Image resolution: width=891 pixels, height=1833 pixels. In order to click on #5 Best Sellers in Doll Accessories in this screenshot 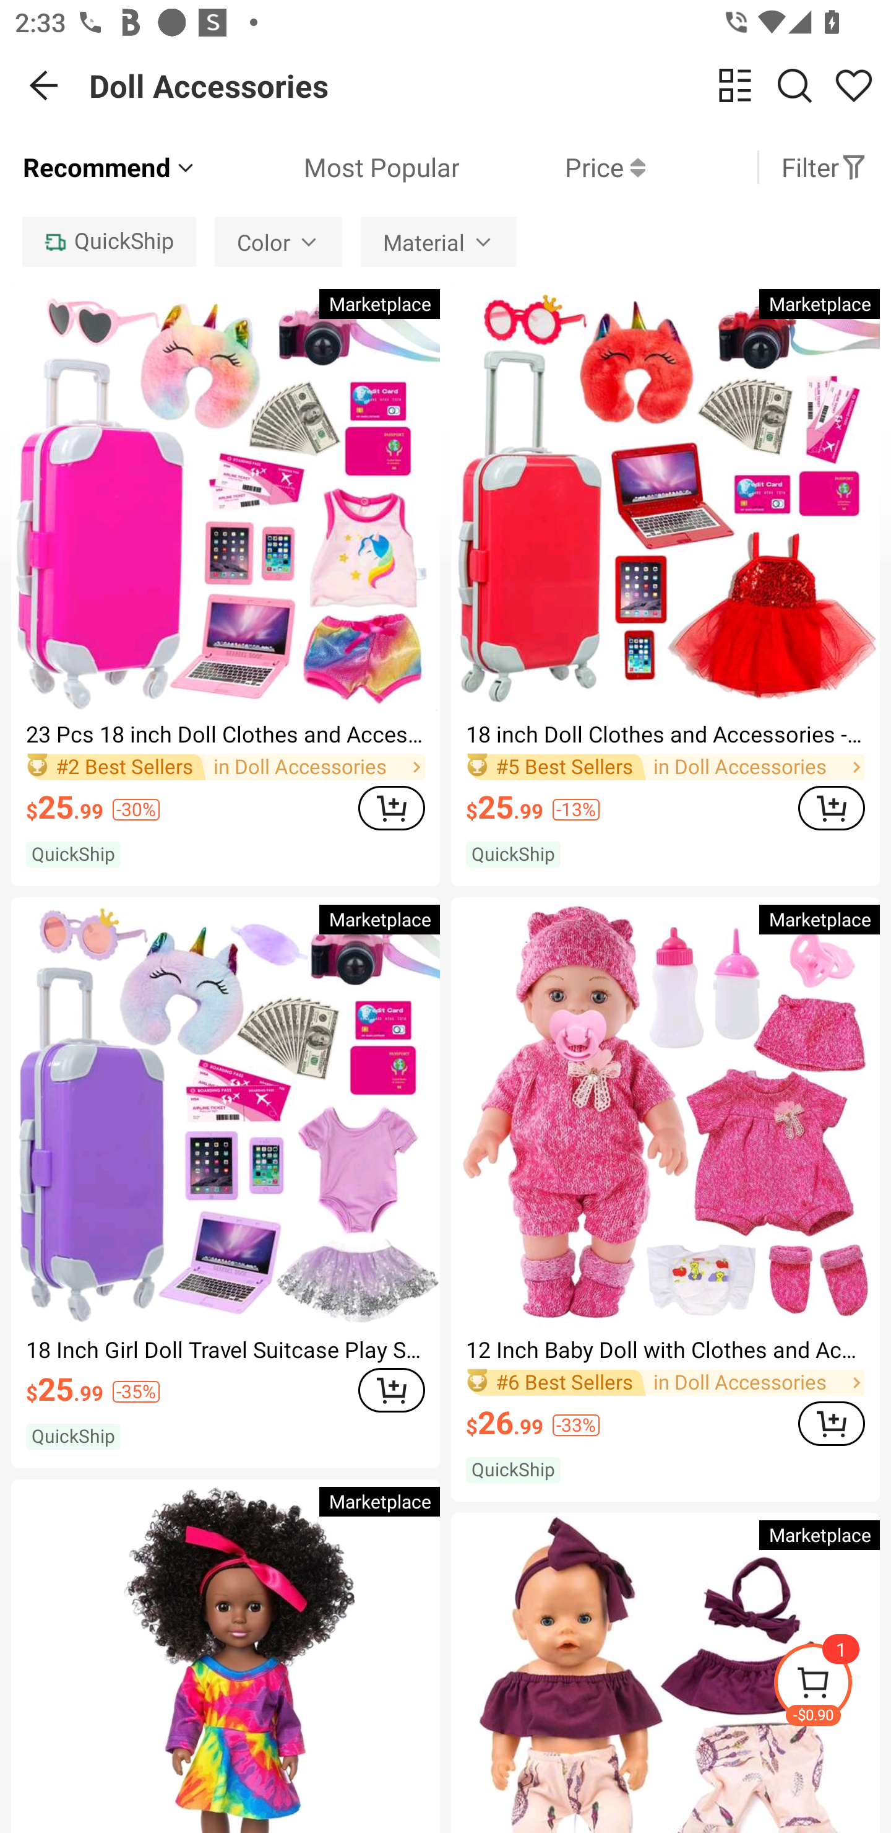, I will do `click(666, 767)`.